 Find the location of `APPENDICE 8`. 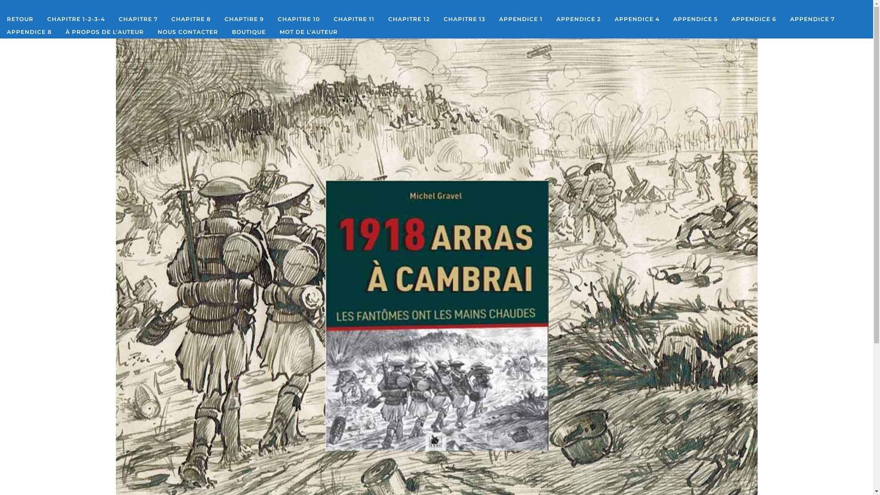

APPENDICE 8 is located at coordinates (29, 32).